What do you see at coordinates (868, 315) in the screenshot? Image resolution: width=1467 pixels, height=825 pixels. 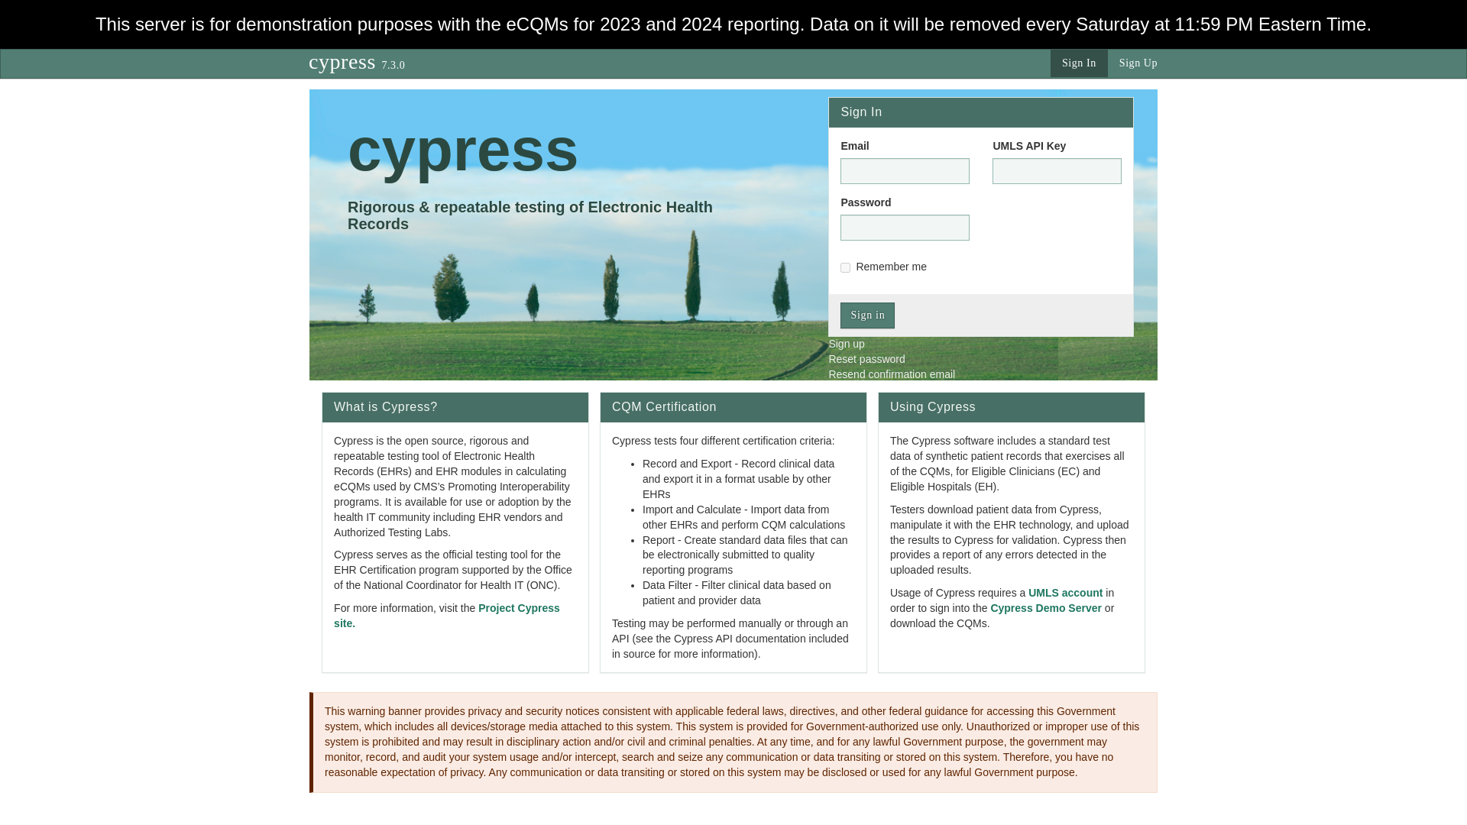 I see `Sign in` at bounding box center [868, 315].